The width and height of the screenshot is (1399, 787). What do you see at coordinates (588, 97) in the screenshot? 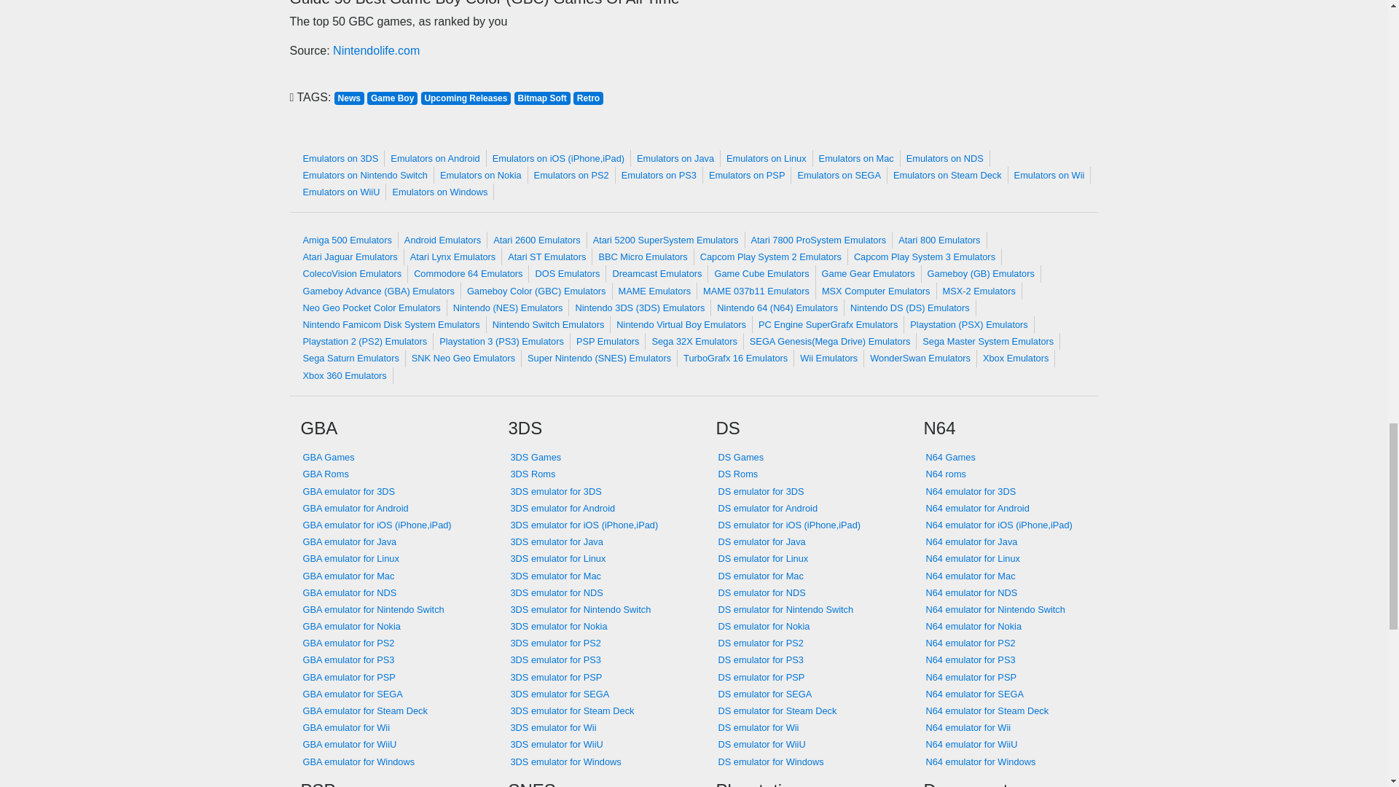
I see `Retro` at bounding box center [588, 97].